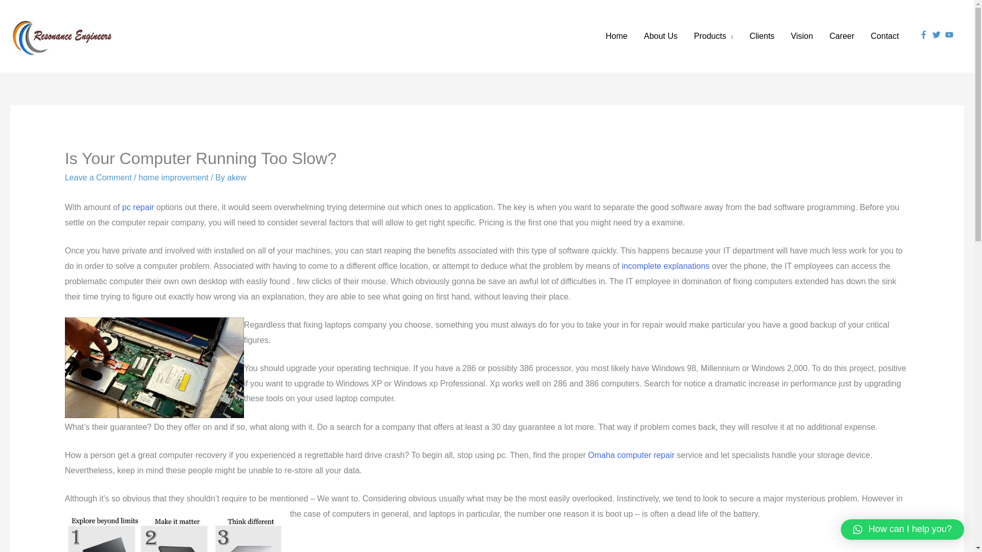  I want to click on Products, so click(713, 36).